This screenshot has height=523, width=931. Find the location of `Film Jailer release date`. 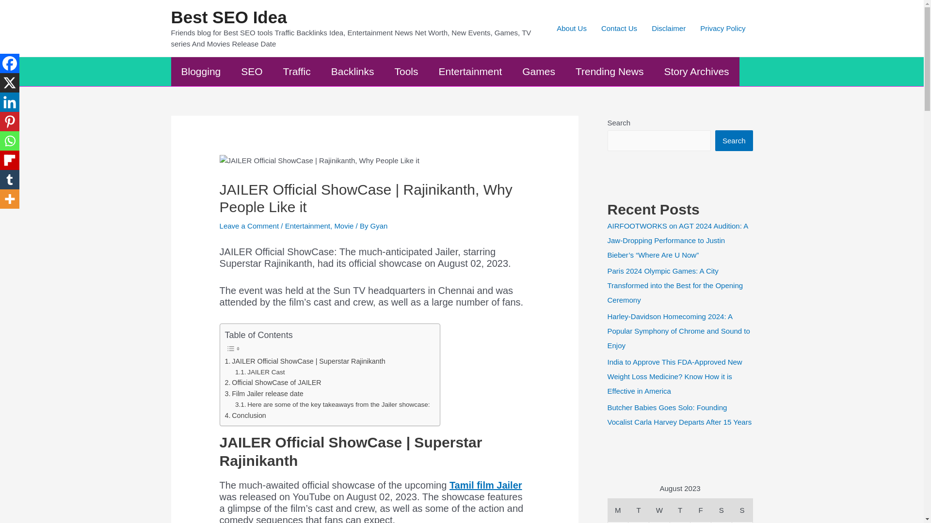

Film Jailer release date is located at coordinates (264, 394).